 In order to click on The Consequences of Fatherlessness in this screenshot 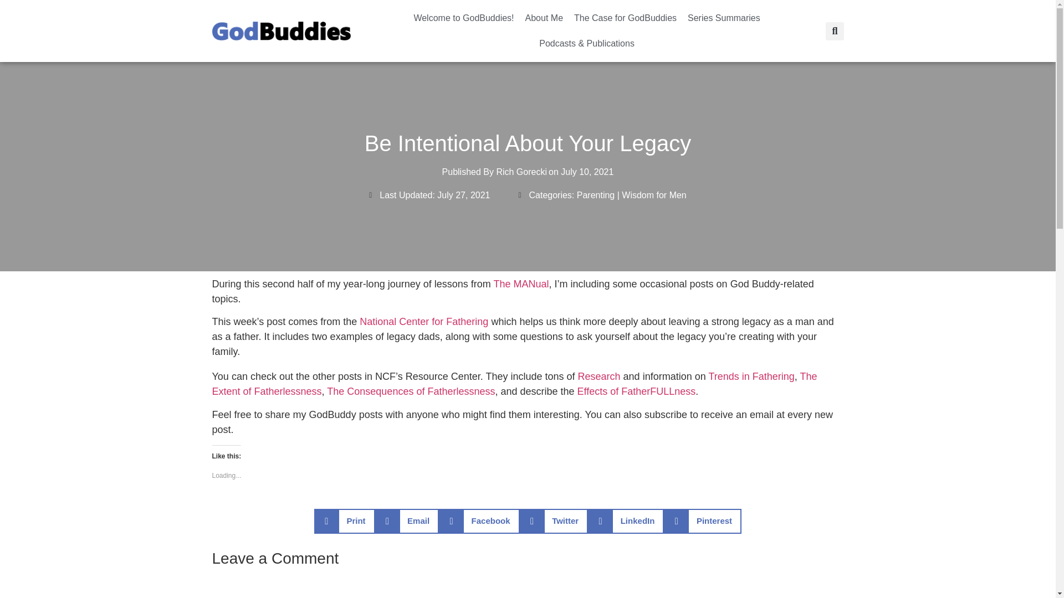, I will do `click(410, 391)`.